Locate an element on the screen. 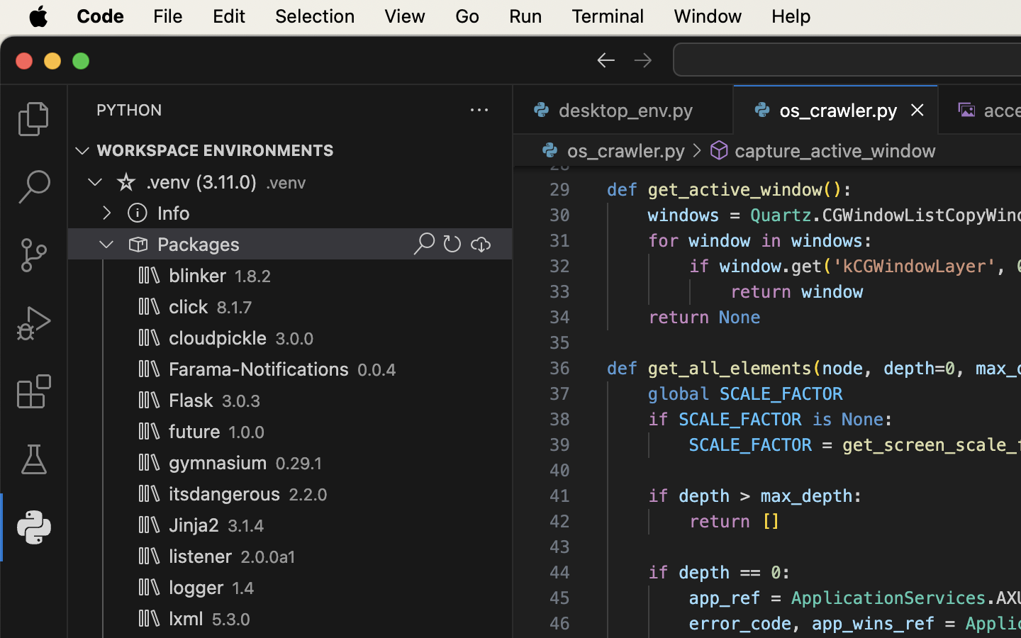 Image resolution: width=1021 pixels, height=638 pixels.  is located at coordinates (643, 60).